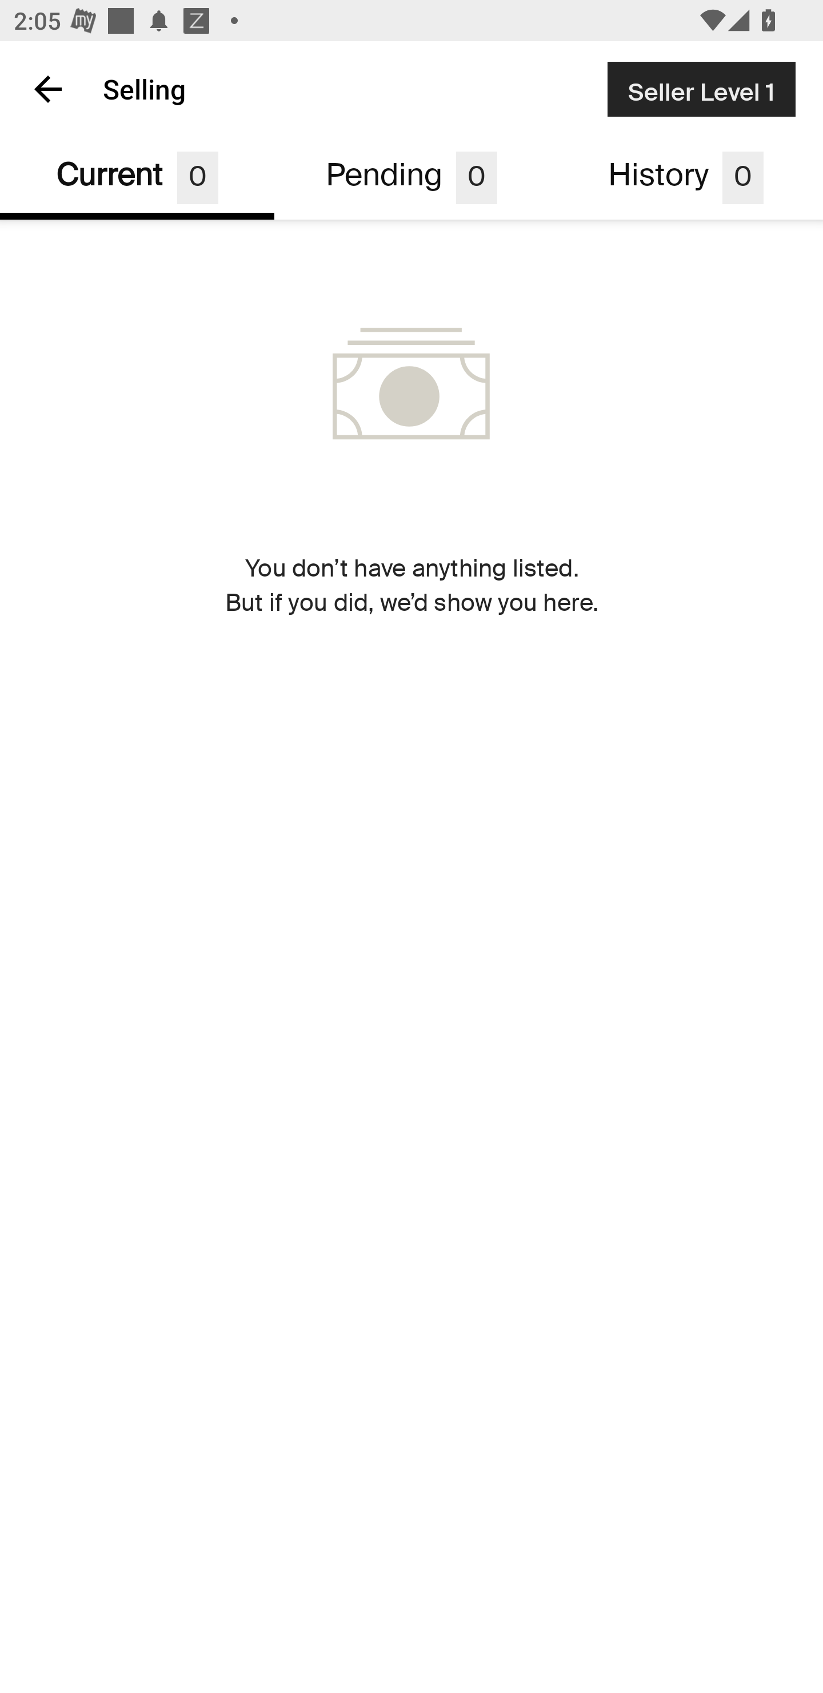 This screenshot has height=1693, width=823. I want to click on History 0, so click(686, 178).